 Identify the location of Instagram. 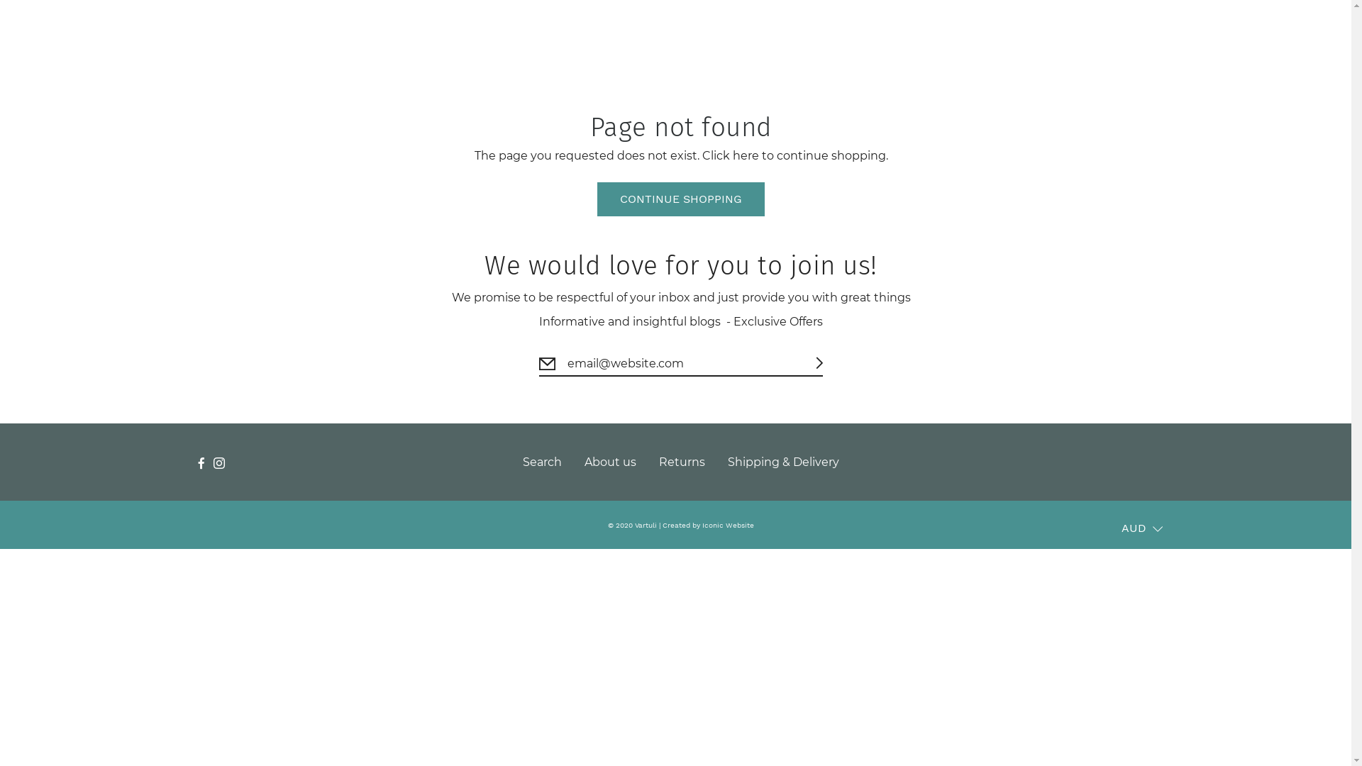
(219, 462).